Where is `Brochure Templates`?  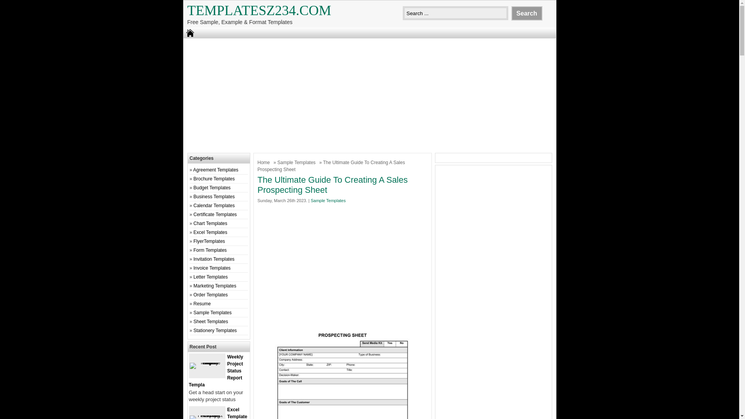
Brochure Templates is located at coordinates (214, 178).